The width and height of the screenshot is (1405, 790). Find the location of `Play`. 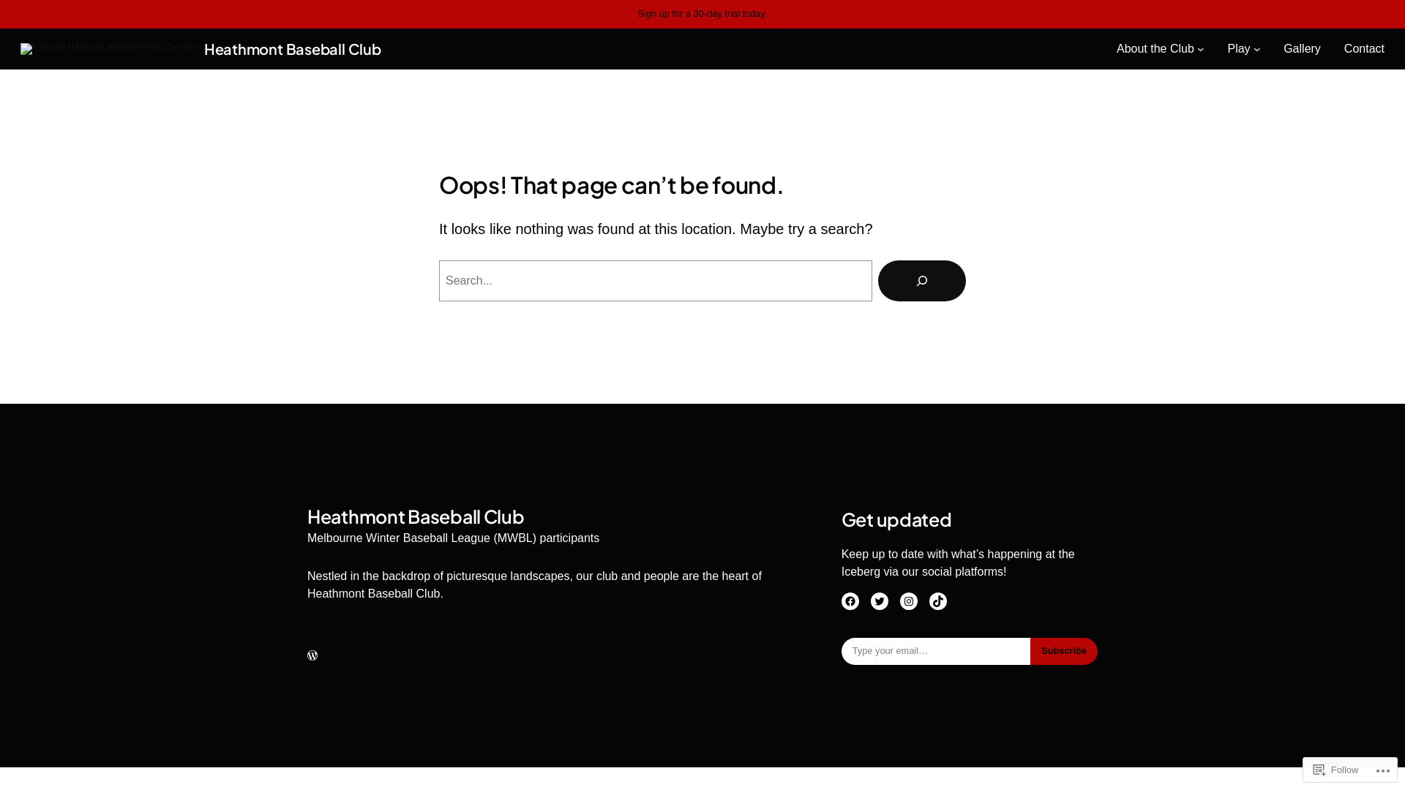

Play is located at coordinates (1238, 49).